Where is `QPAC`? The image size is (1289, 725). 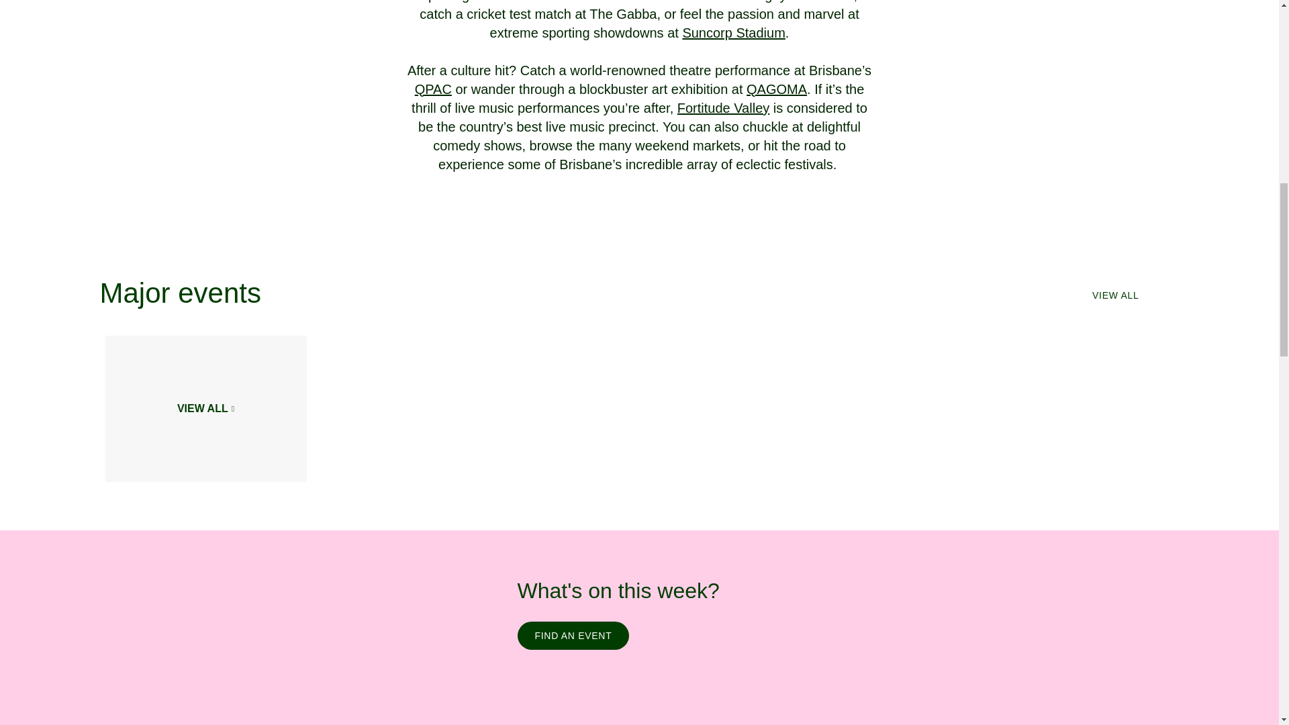 QPAC is located at coordinates (434, 89).